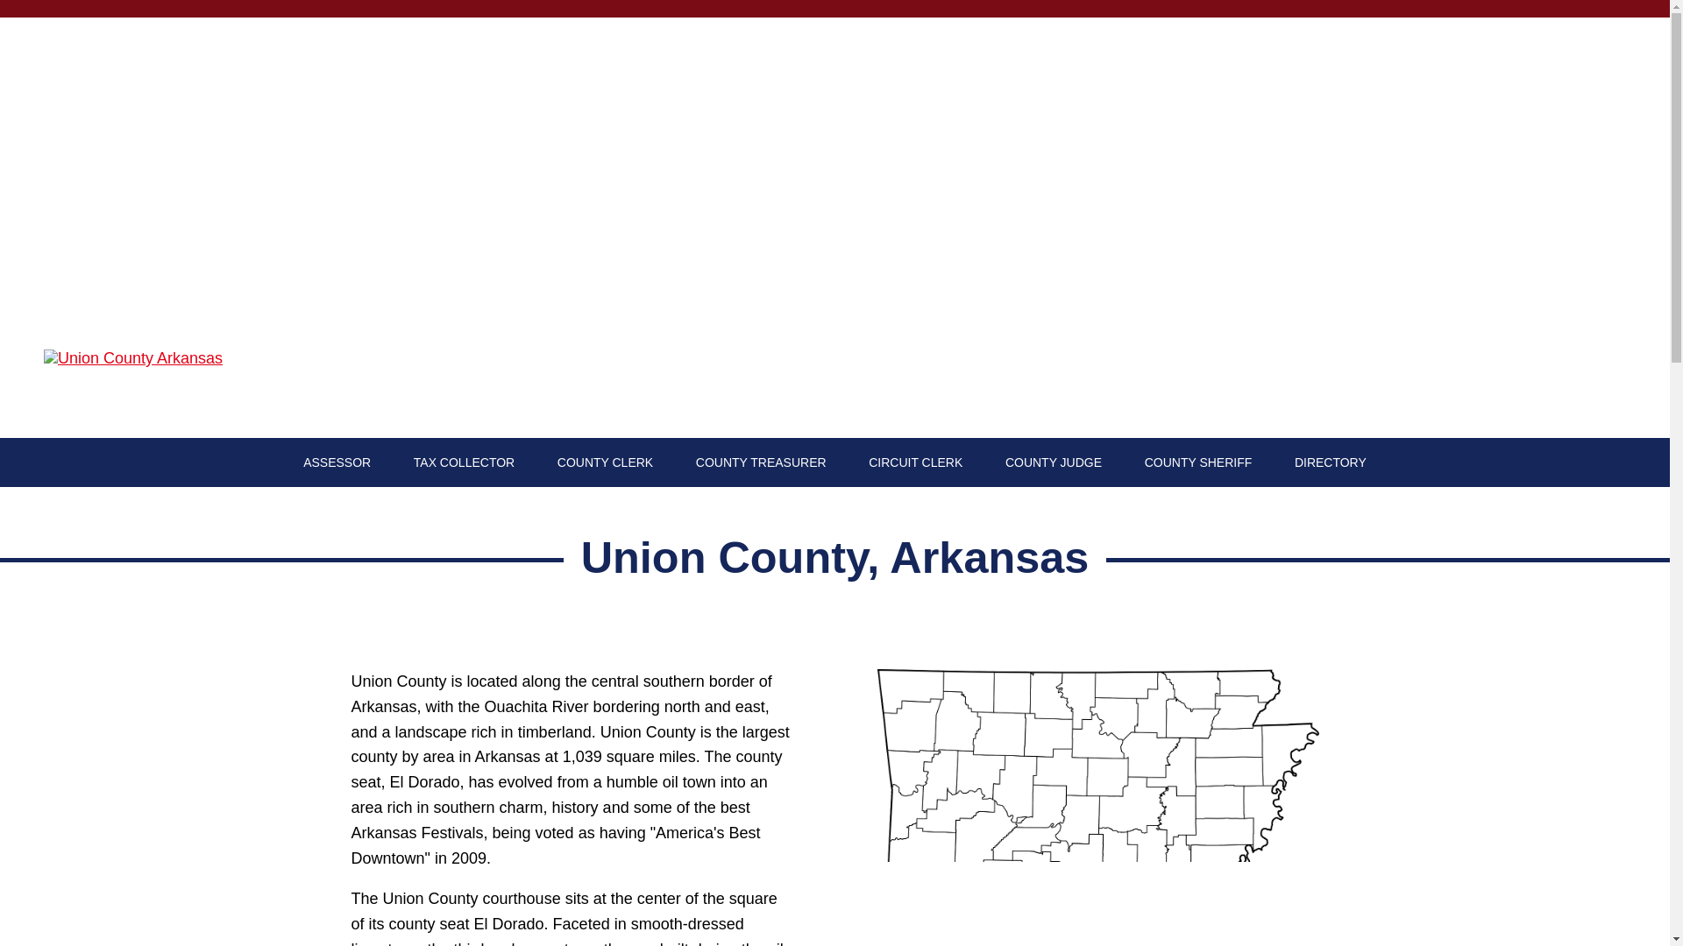 This screenshot has height=946, width=1683. What do you see at coordinates (1330, 462) in the screenshot?
I see `DIRECTORY` at bounding box center [1330, 462].